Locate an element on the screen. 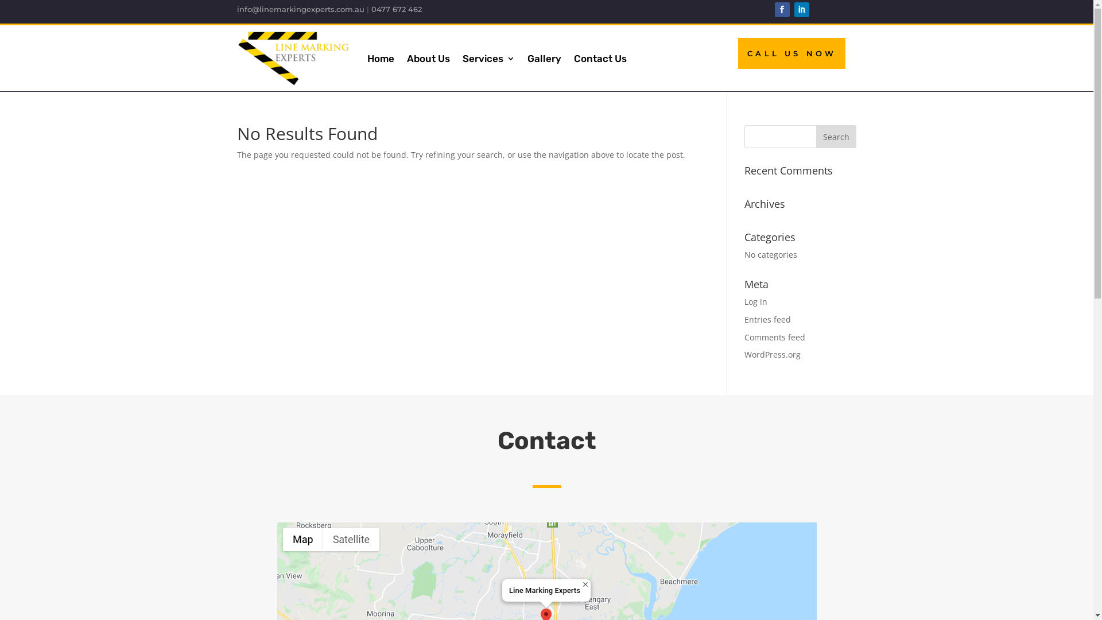  CALL US NOW is located at coordinates (792, 53).